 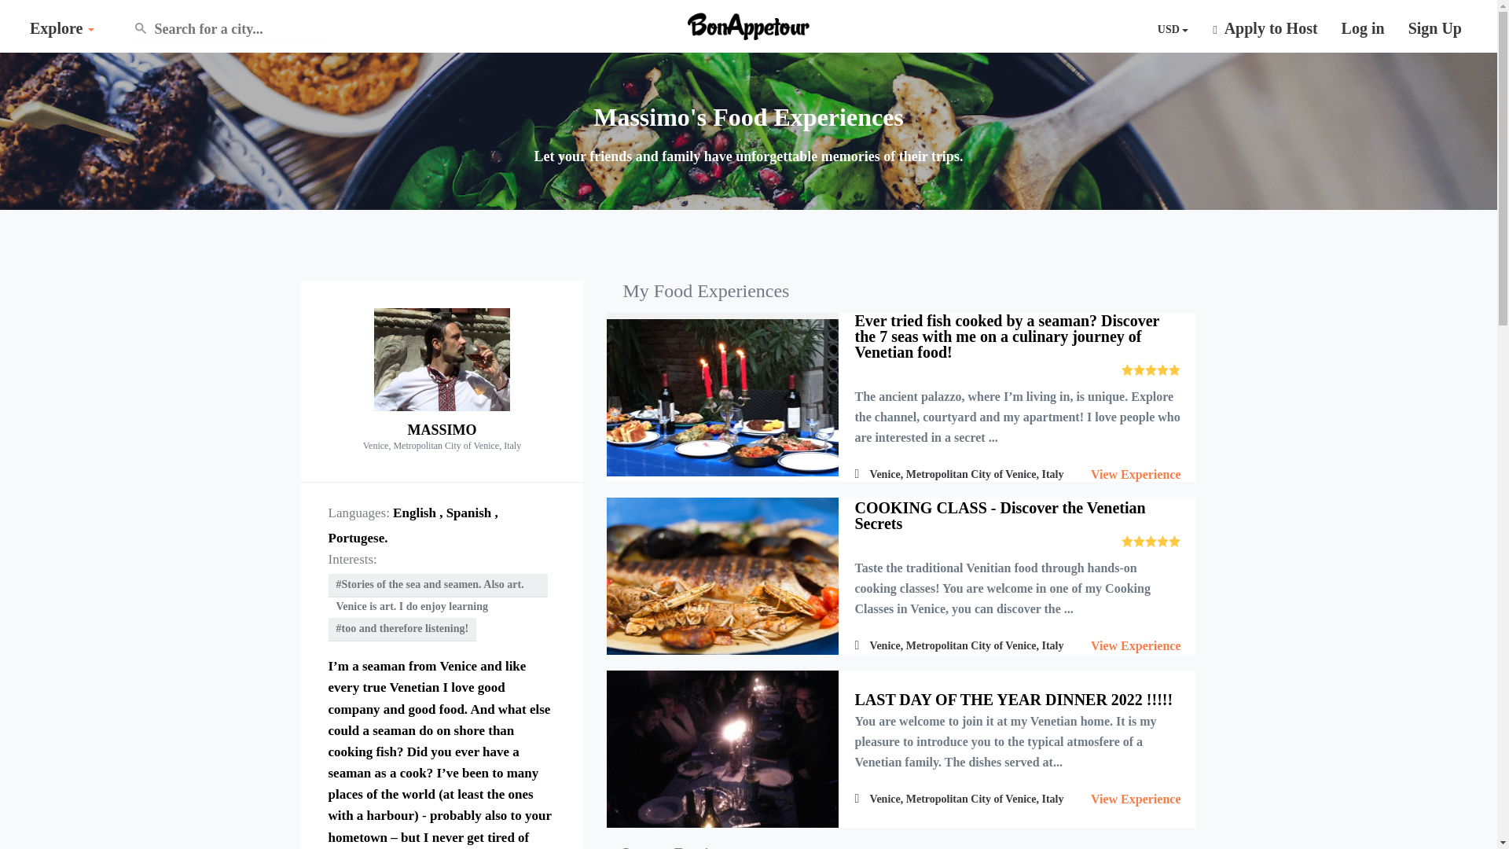 What do you see at coordinates (1173, 29) in the screenshot?
I see `USD` at bounding box center [1173, 29].